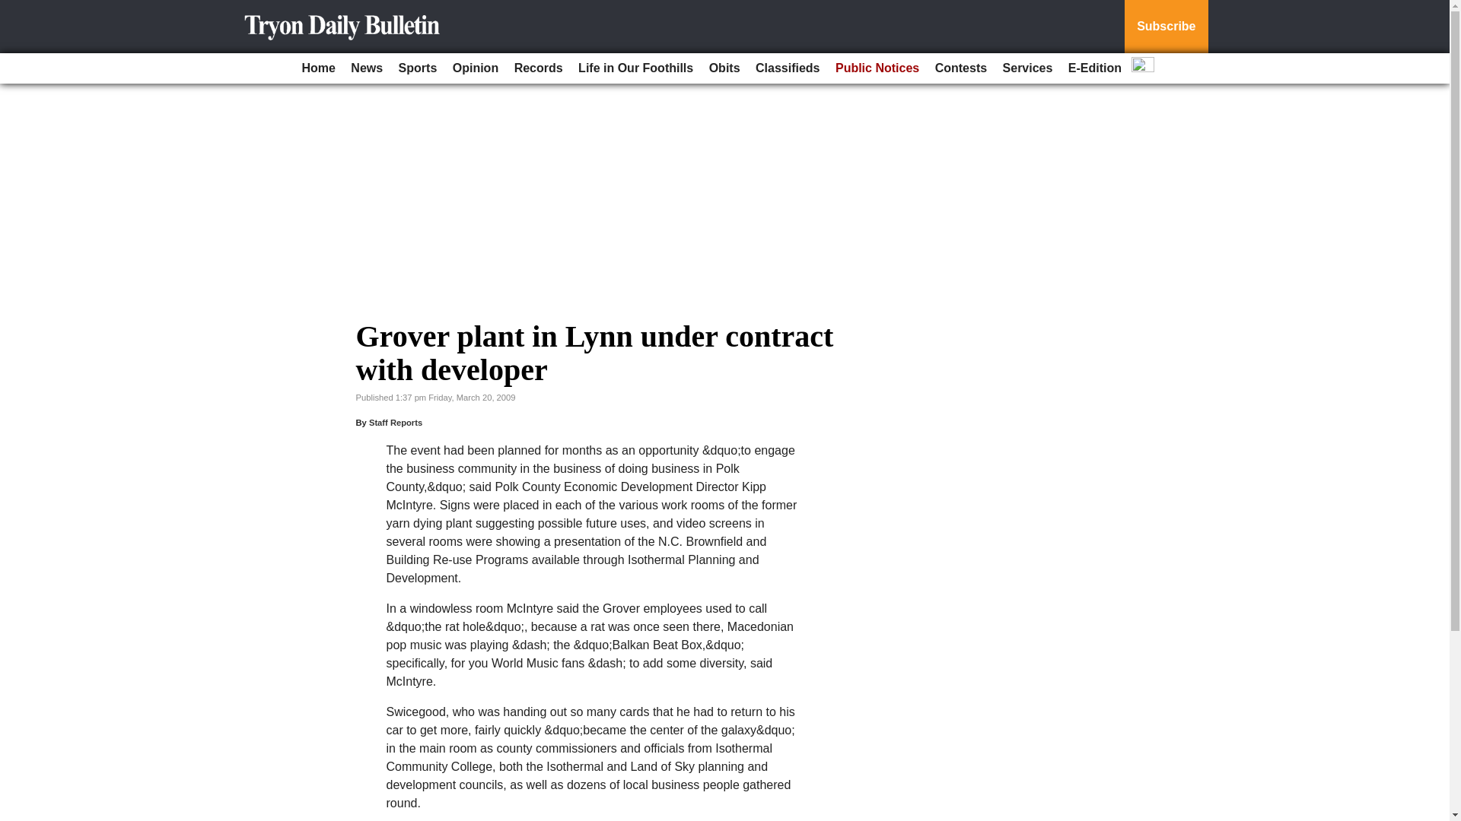 Image resolution: width=1461 pixels, height=821 pixels. Describe the element at coordinates (1027, 68) in the screenshot. I see `Services` at that location.